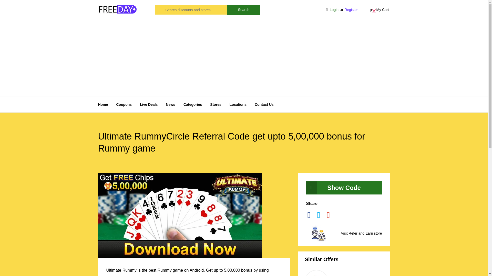  I want to click on Advertisement, so click(149, 104).